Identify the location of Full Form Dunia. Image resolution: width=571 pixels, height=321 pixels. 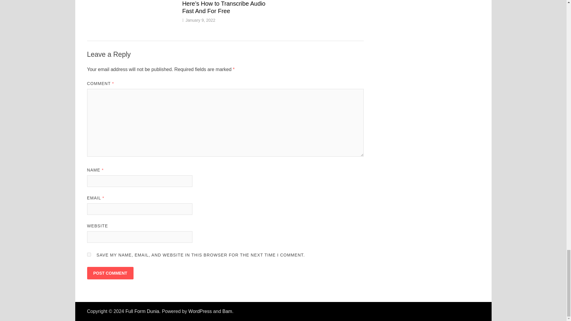
(142, 311).